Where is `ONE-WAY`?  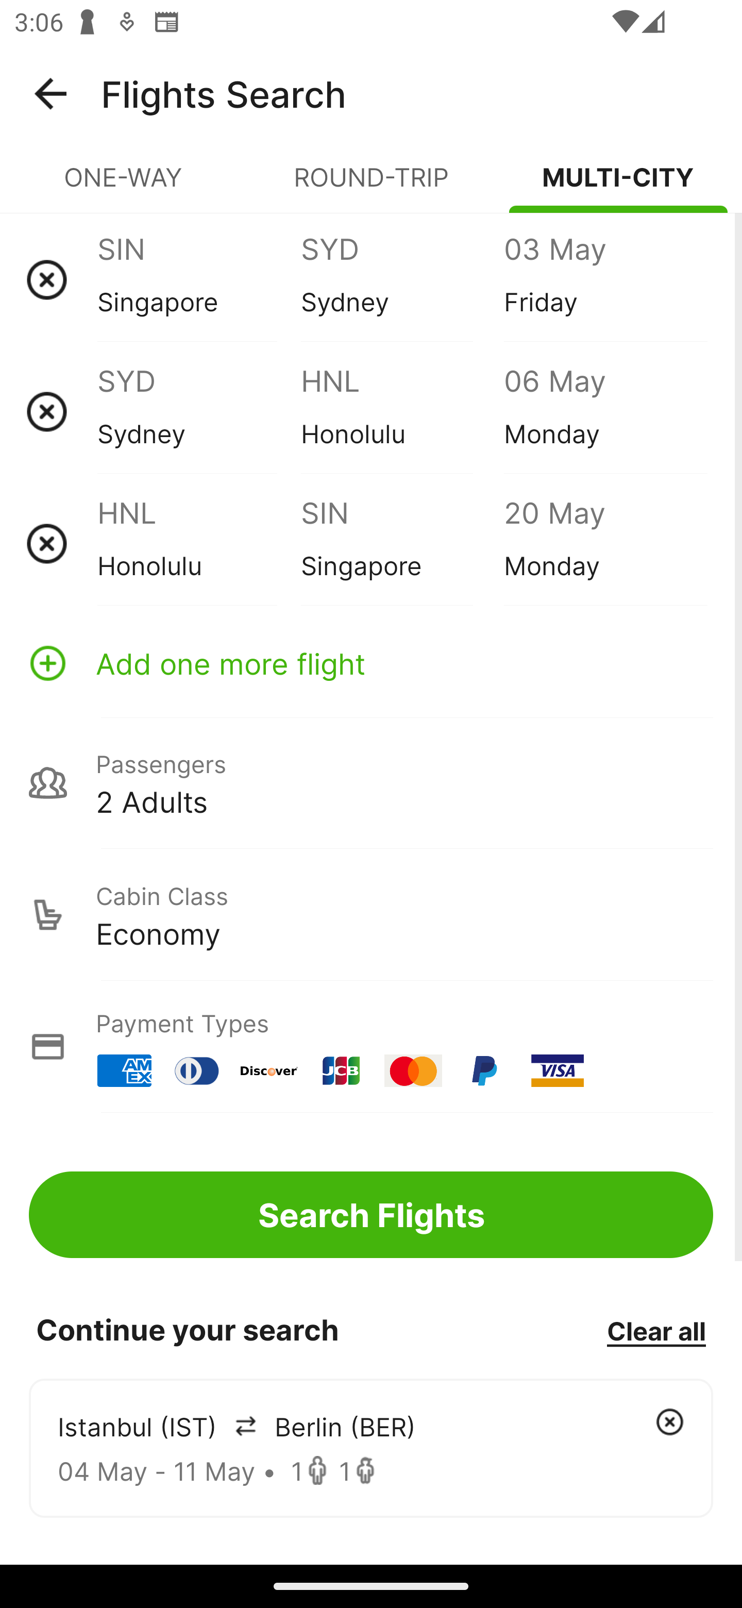 ONE-WAY is located at coordinates (124, 186).